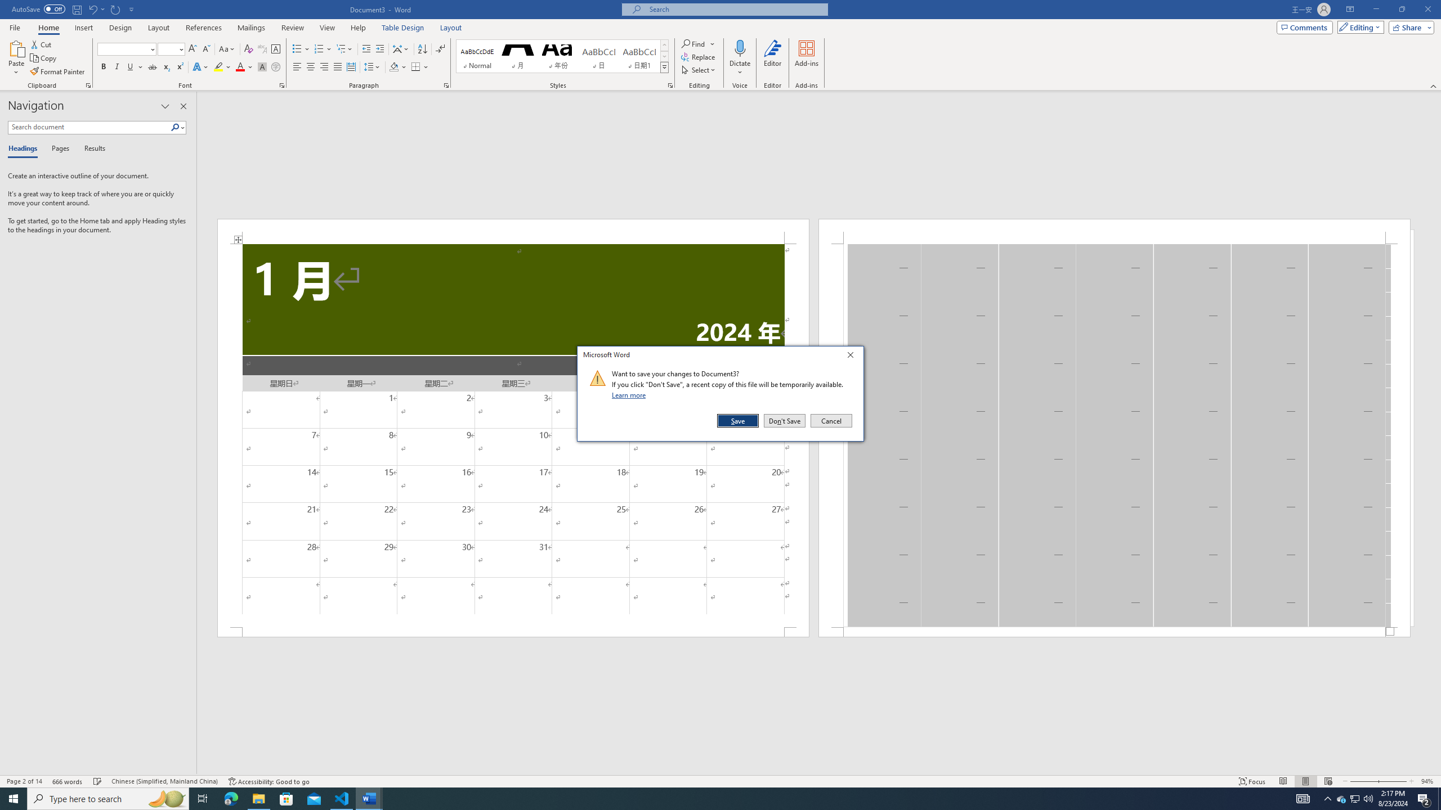  I want to click on Align Left, so click(297, 67).